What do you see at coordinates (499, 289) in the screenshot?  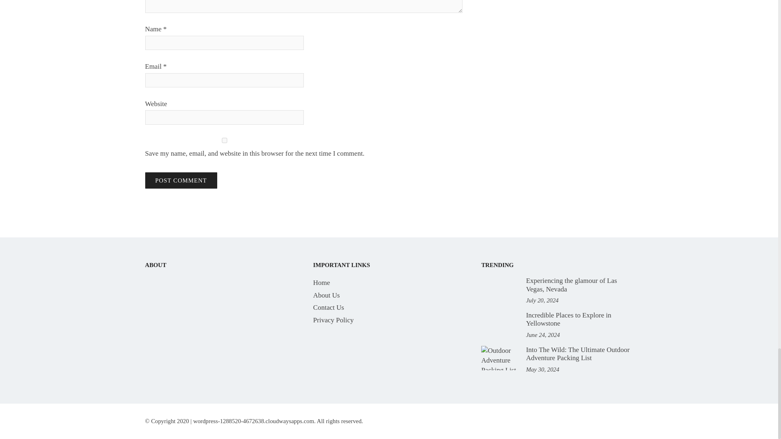 I see `Experiencing the glamour of Las Vegas, Nevada` at bounding box center [499, 289].